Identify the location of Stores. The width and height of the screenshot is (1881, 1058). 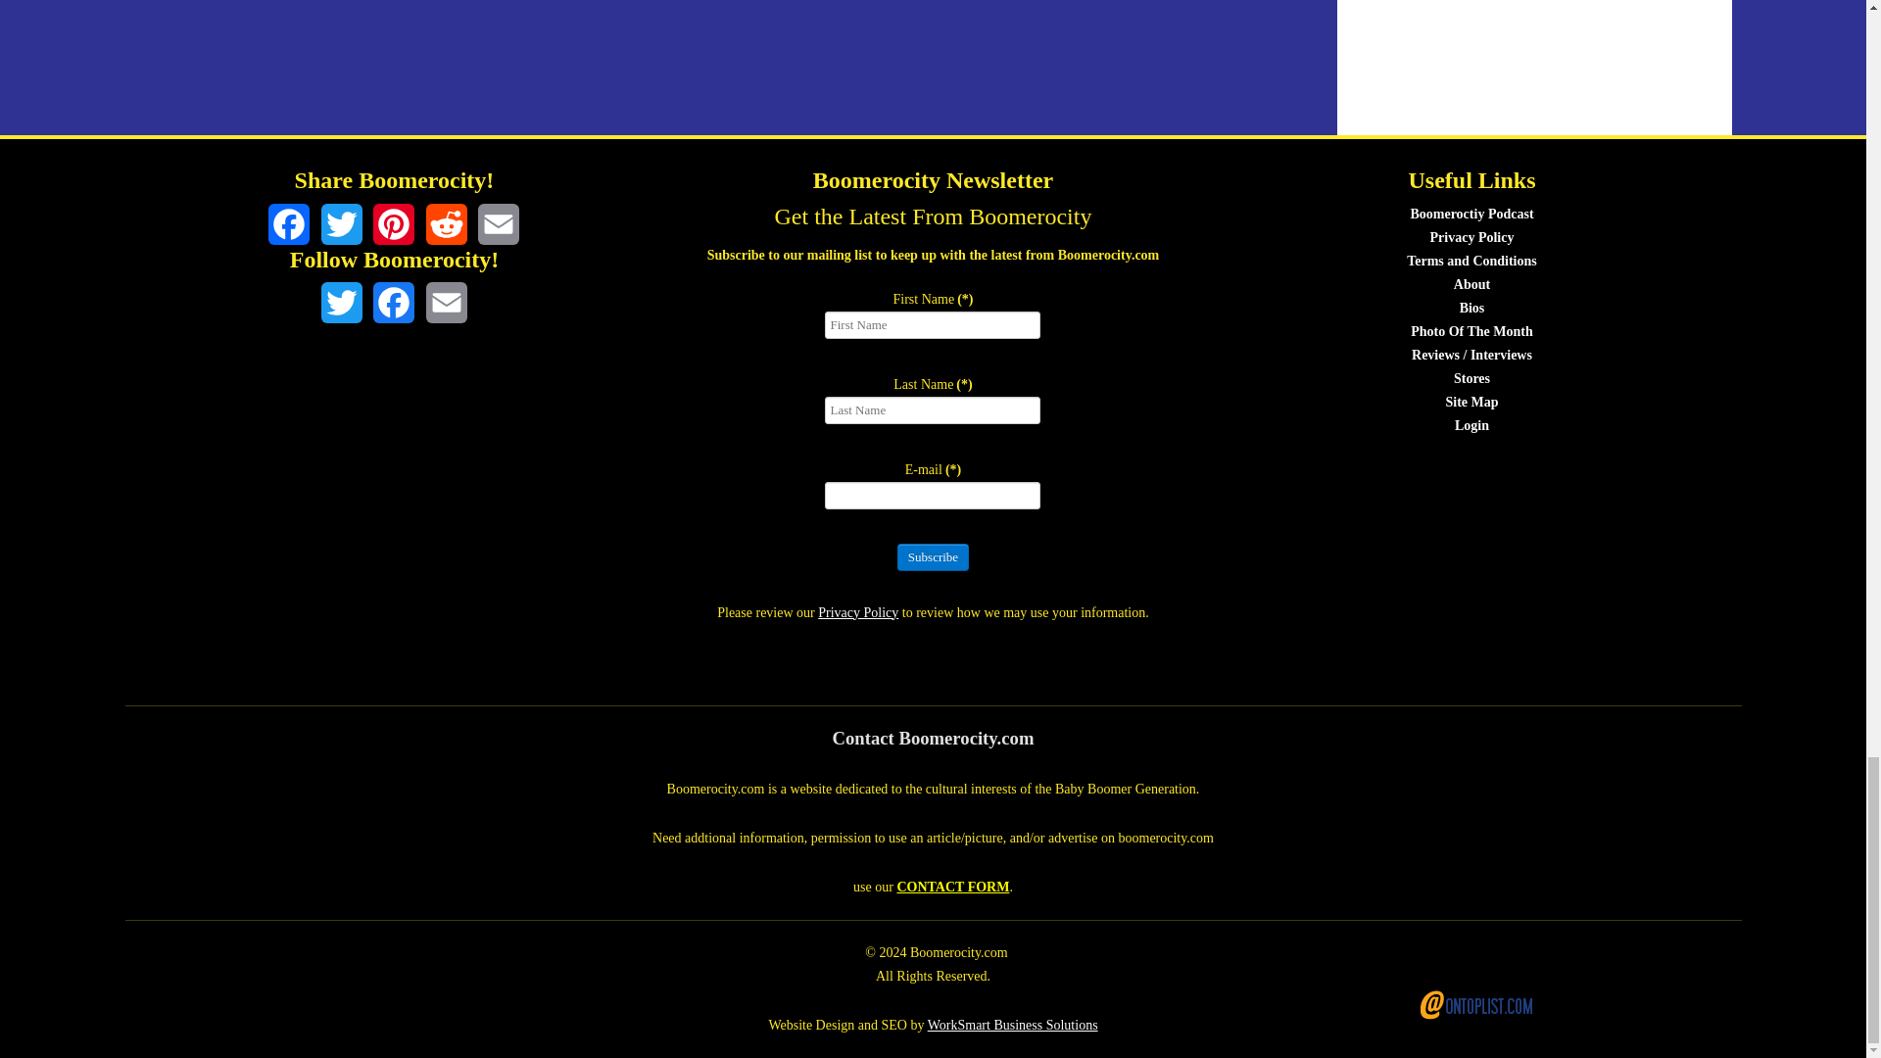
(1471, 378).